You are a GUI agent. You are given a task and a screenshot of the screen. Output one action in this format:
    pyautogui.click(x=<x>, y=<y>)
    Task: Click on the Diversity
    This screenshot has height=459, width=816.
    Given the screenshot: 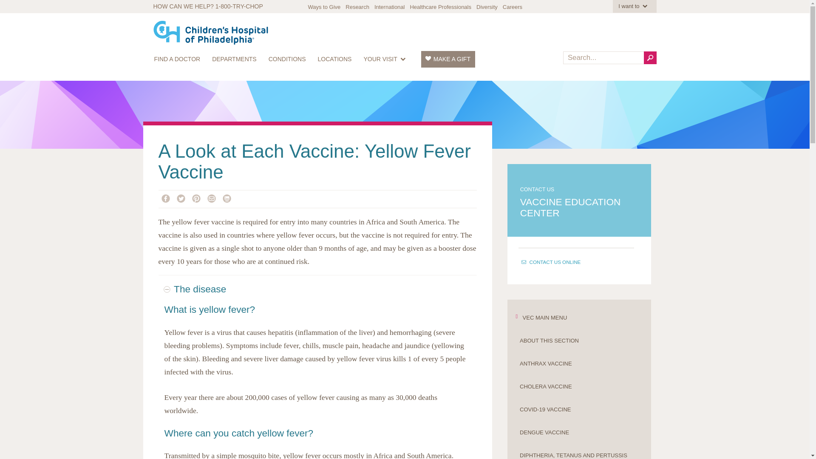 What is the action you would take?
    pyautogui.click(x=487, y=7)
    